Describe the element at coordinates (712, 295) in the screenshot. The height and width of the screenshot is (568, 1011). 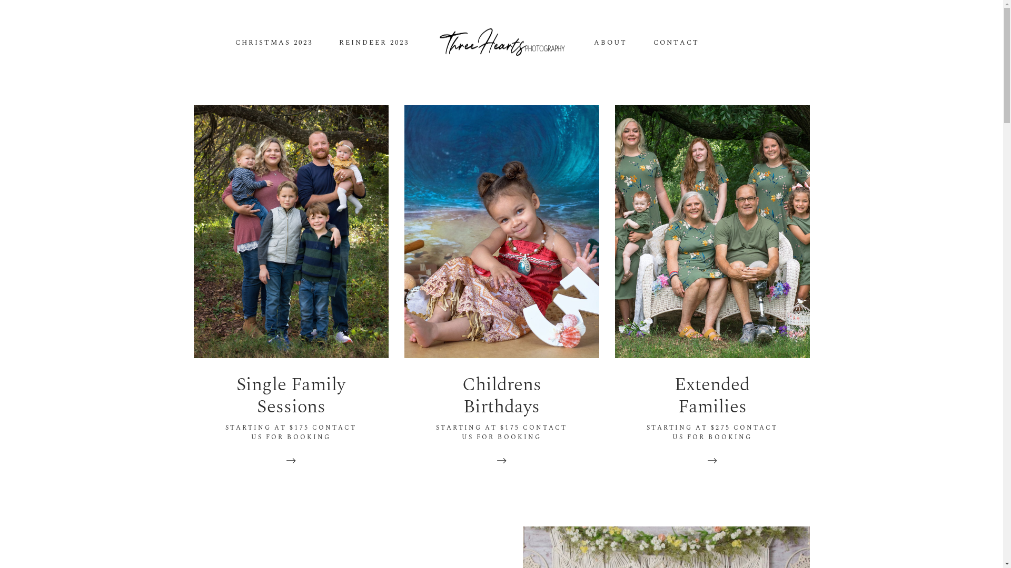
I see `Extended Families
STARTING AT $275 CONTACT US FOR BOOKING` at that location.